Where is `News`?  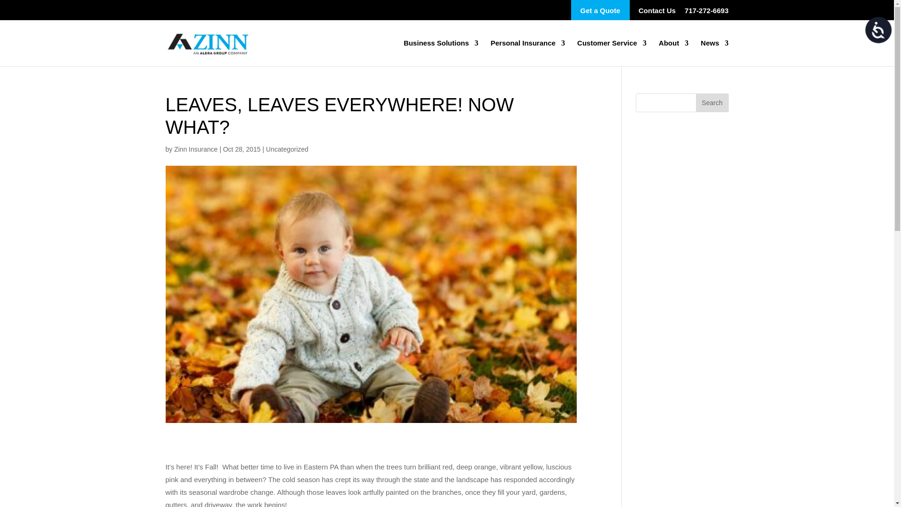 News is located at coordinates (714, 53).